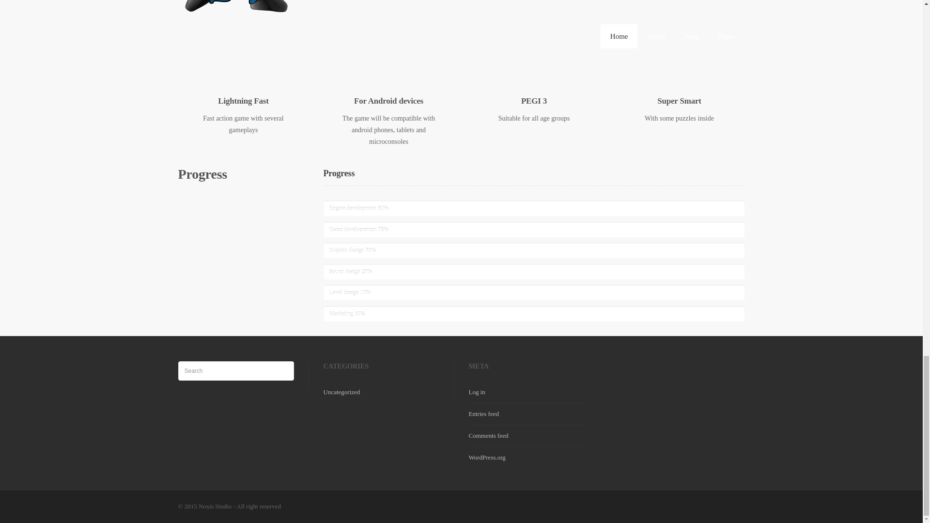 The height and width of the screenshot is (523, 930). Describe the element at coordinates (342, 392) in the screenshot. I see `Uncategorized` at that location.